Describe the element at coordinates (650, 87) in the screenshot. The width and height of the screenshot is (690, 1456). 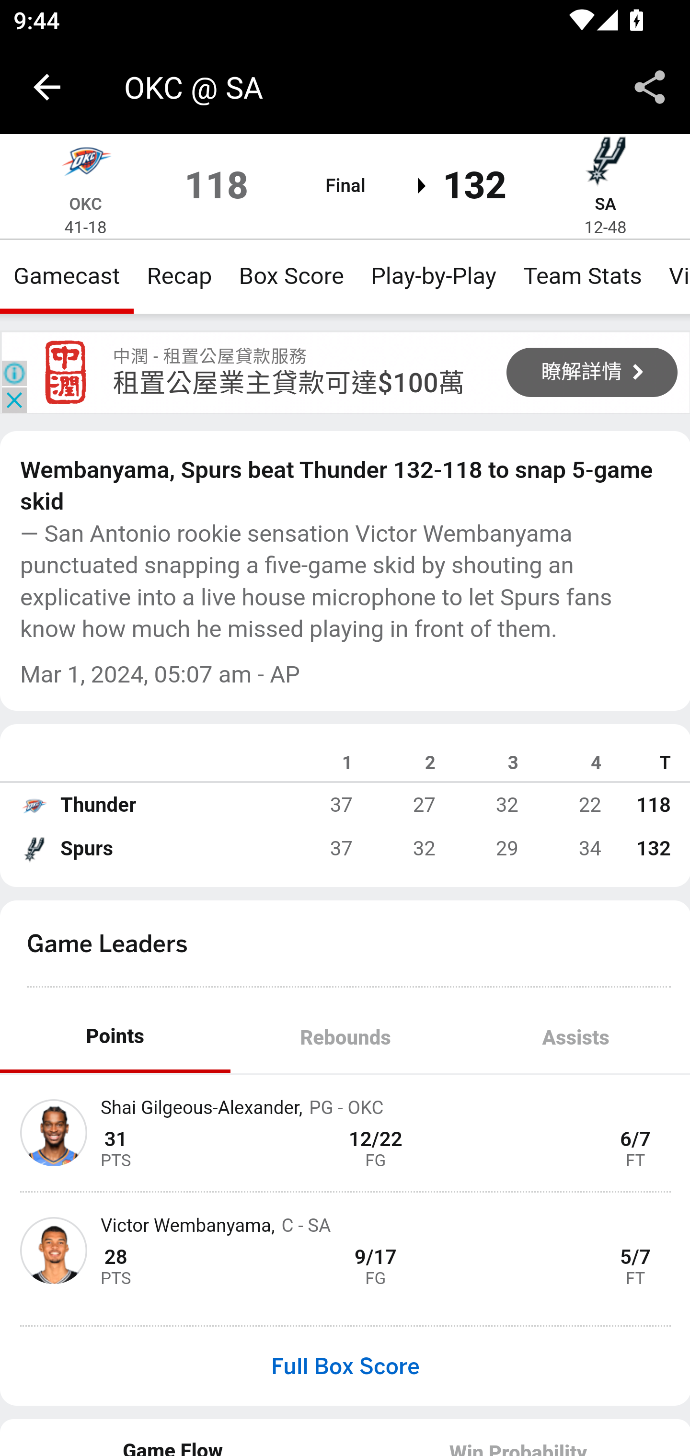
I see `Share` at that location.